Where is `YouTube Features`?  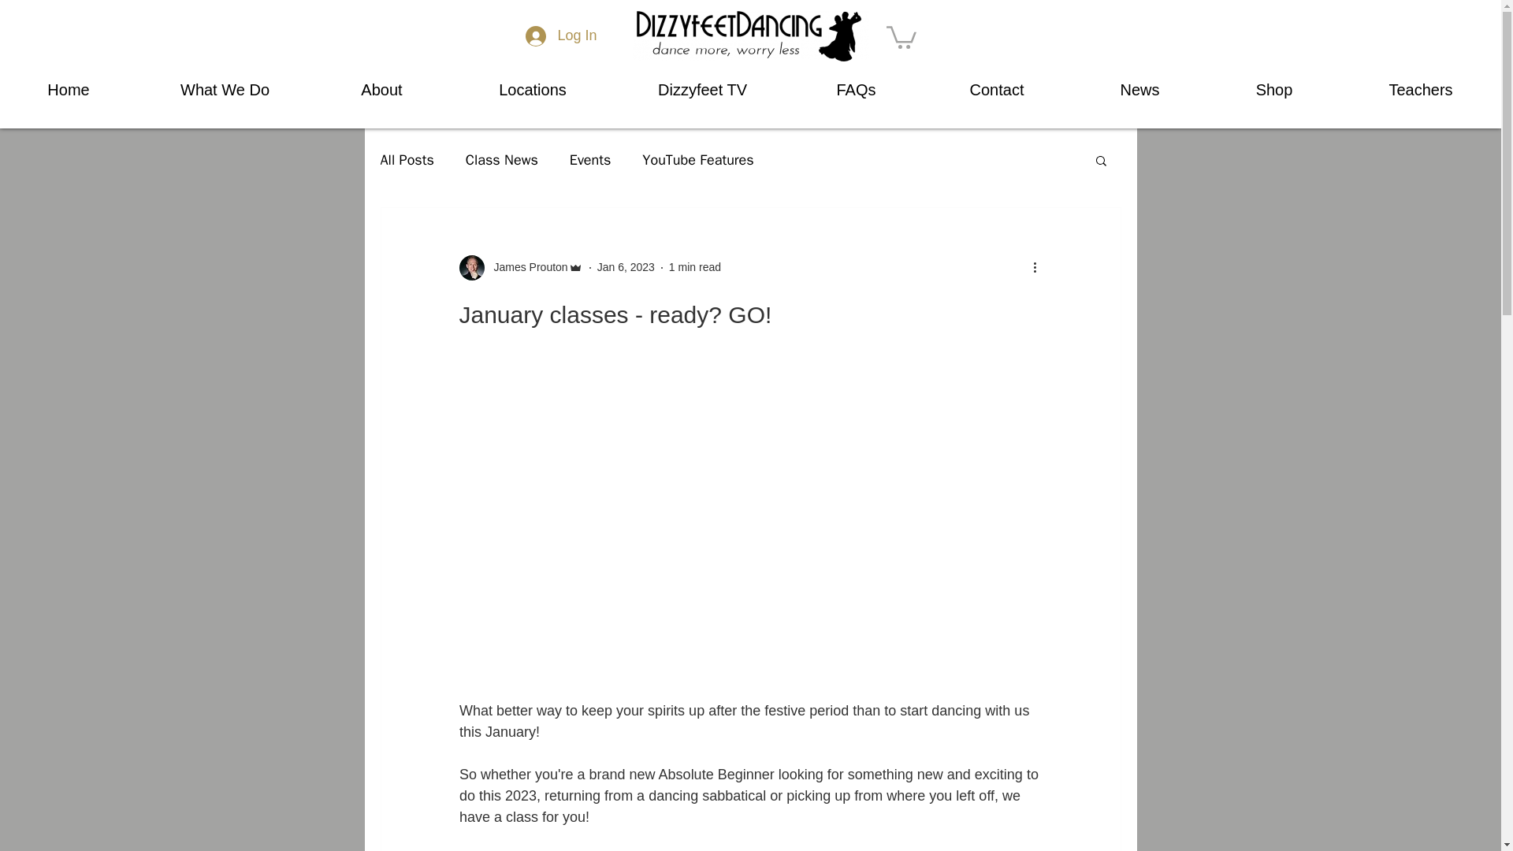
YouTube Features is located at coordinates (697, 159).